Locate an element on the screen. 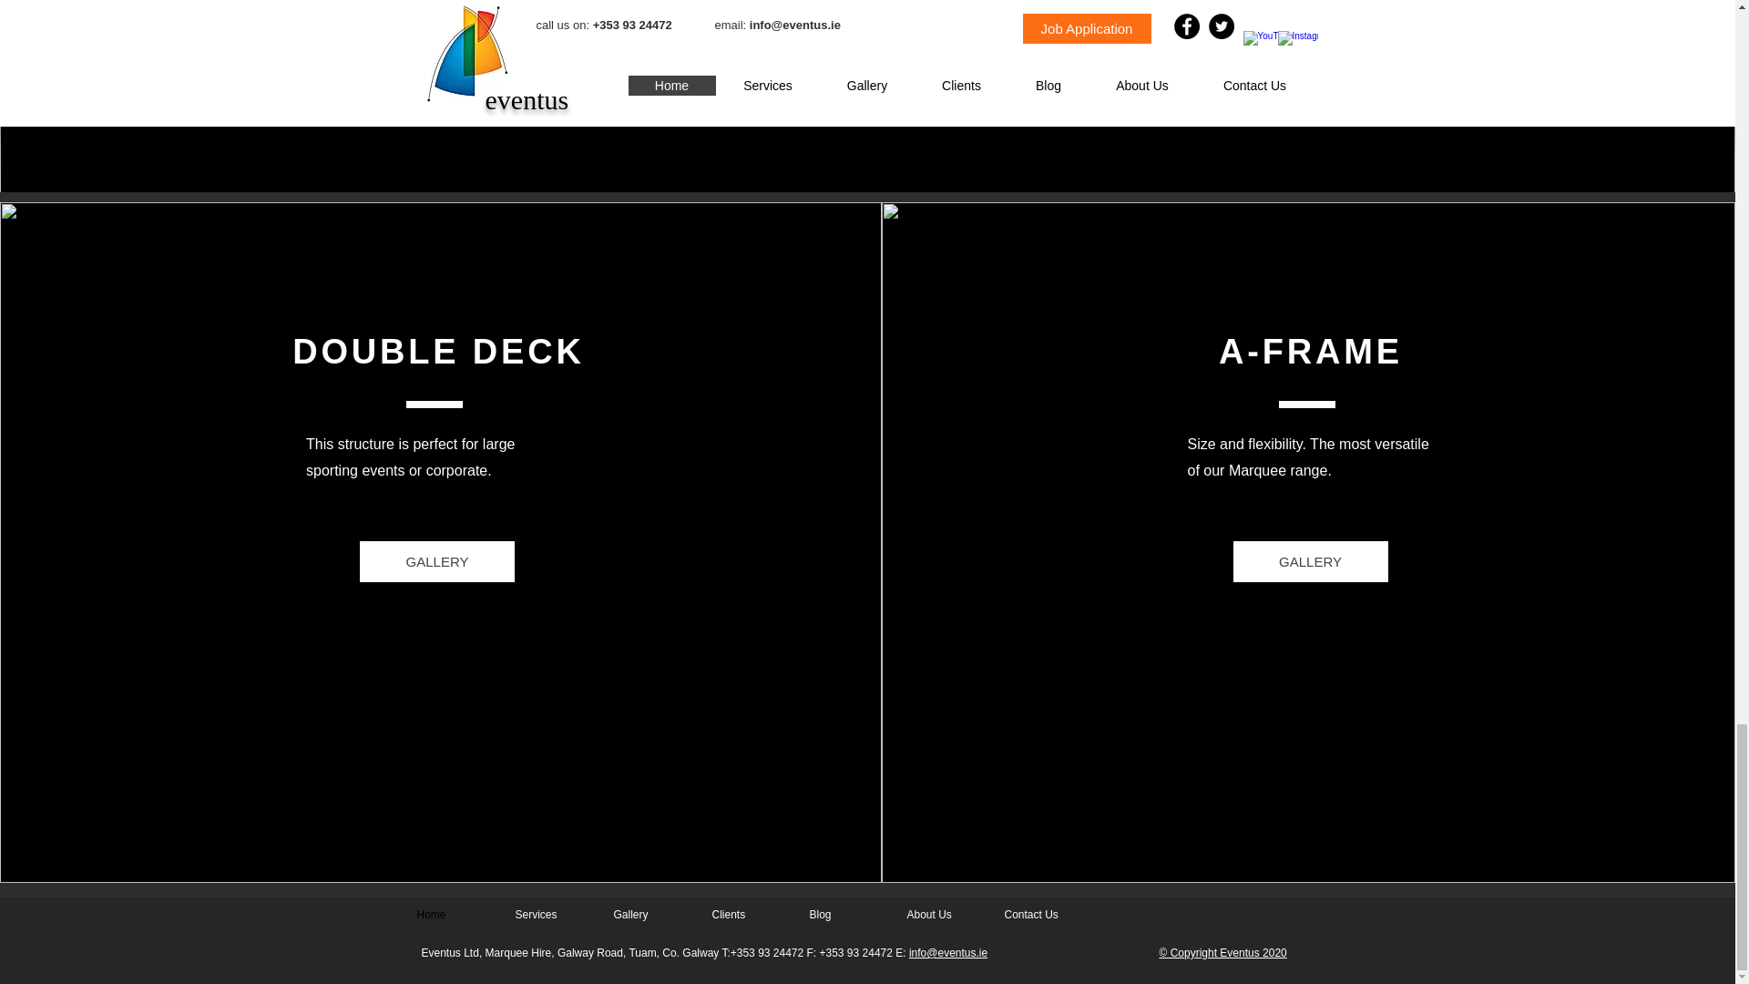 The width and height of the screenshot is (1749, 984). Home is located at coordinates (451, 915).